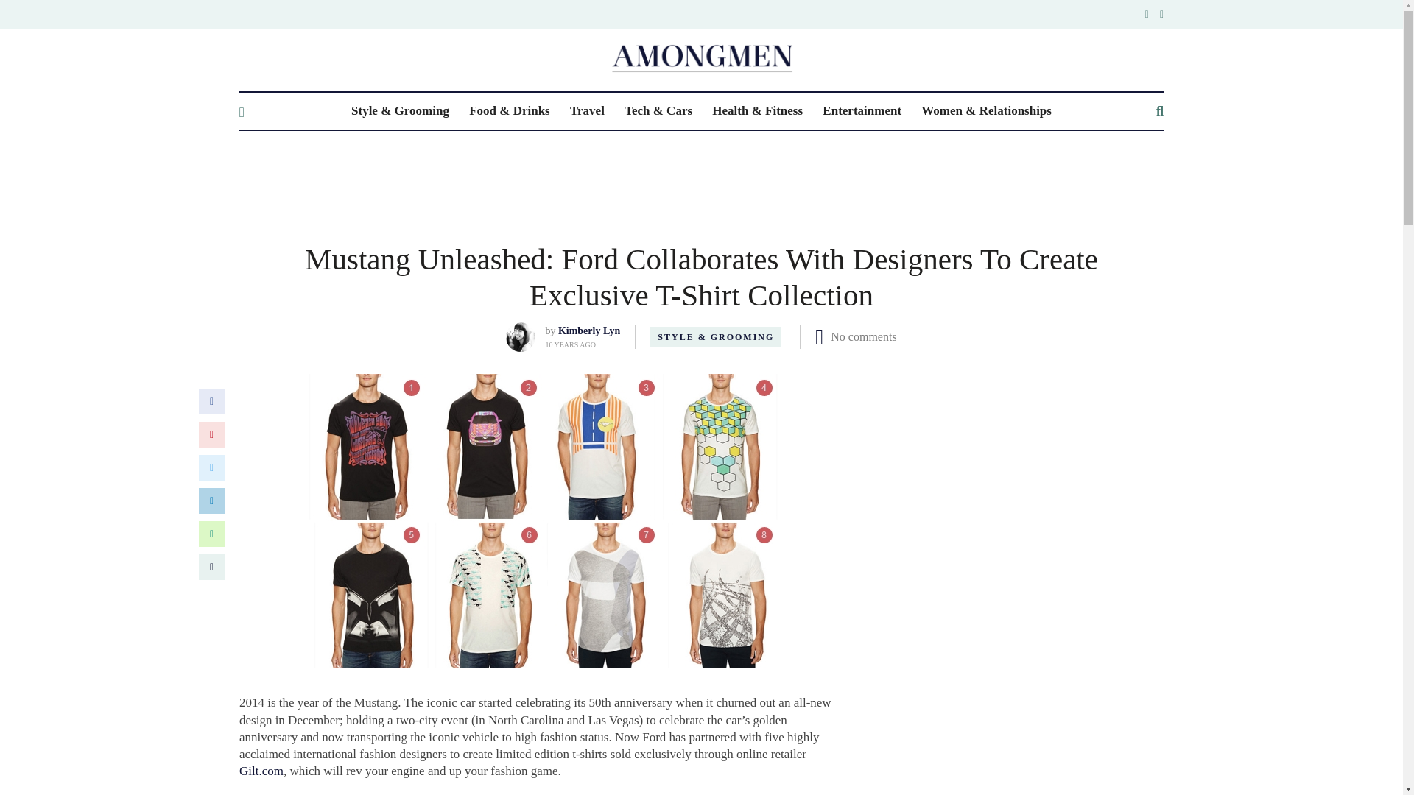 The width and height of the screenshot is (1414, 795). I want to click on Travel, so click(587, 111).